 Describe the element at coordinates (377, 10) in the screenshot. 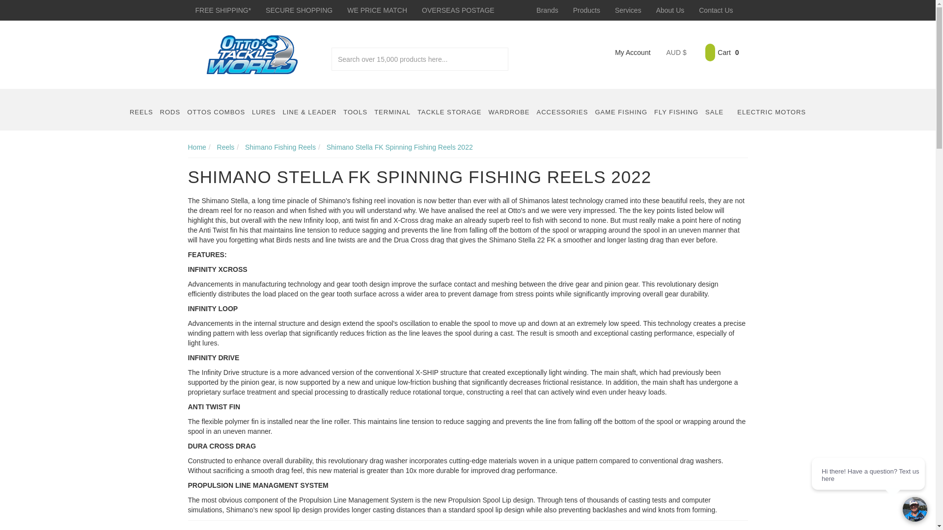

I see `WE PRICE MATCH` at that location.